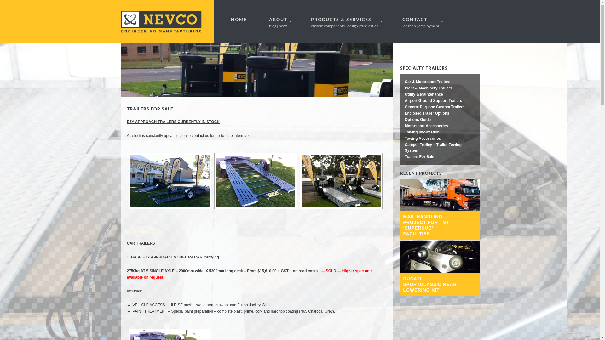  What do you see at coordinates (422, 132) in the screenshot?
I see `Towing Information` at bounding box center [422, 132].